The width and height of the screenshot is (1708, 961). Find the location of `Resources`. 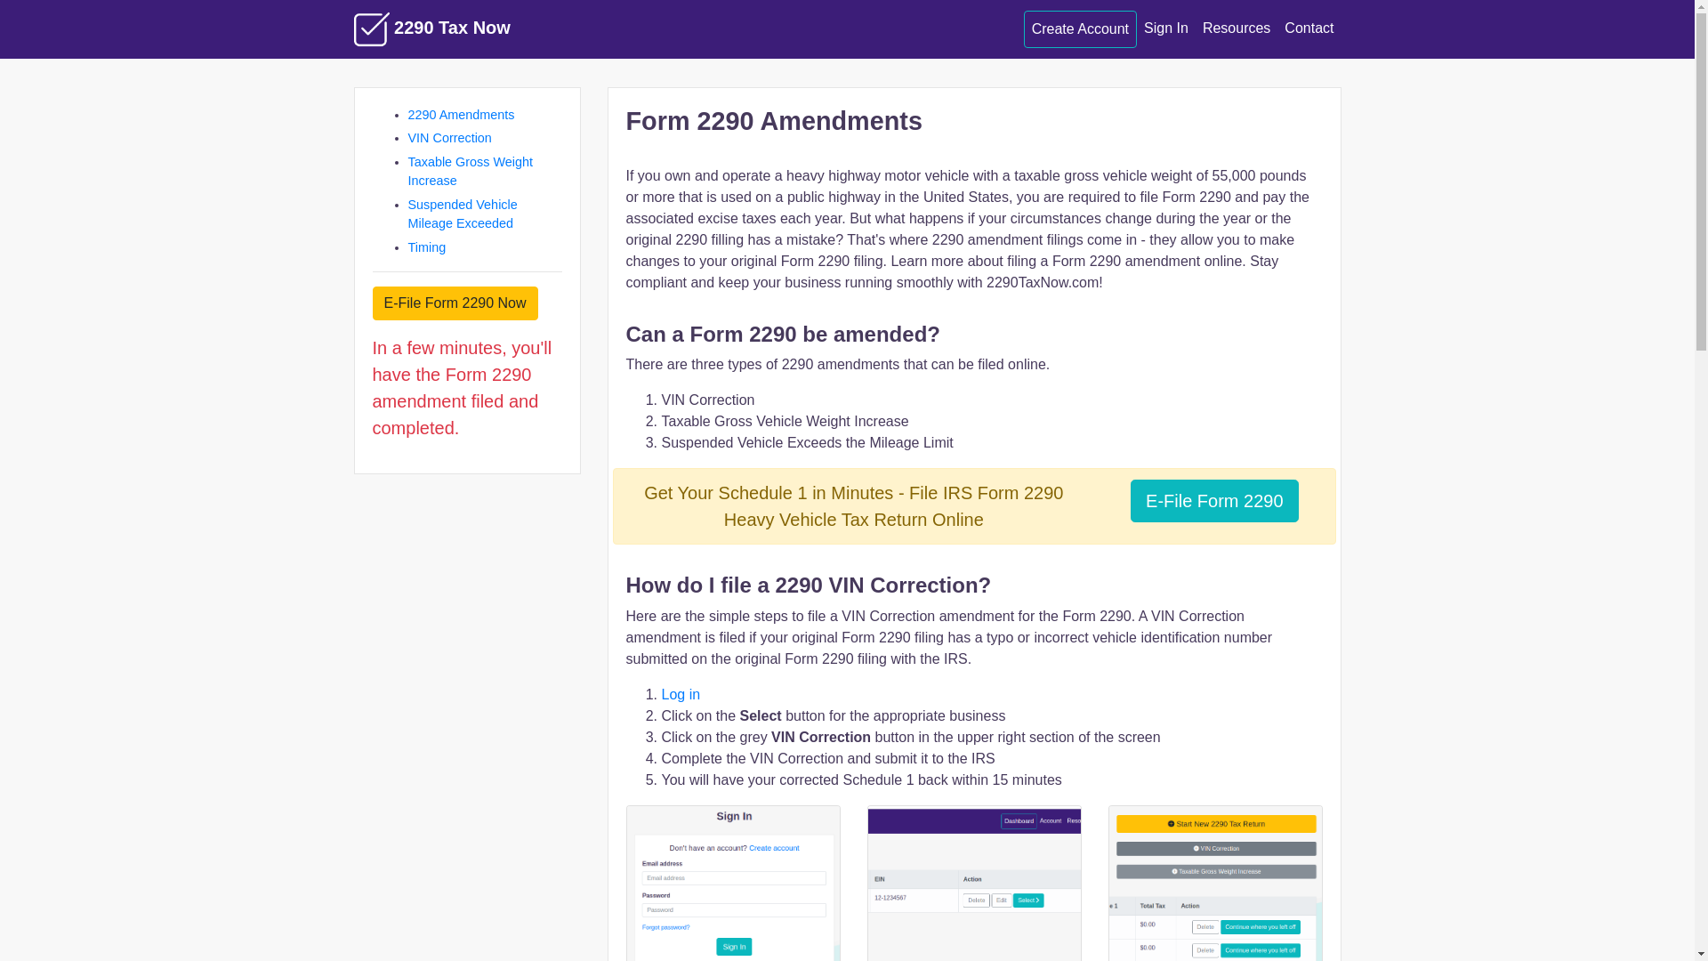

Resources is located at coordinates (1237, 28).